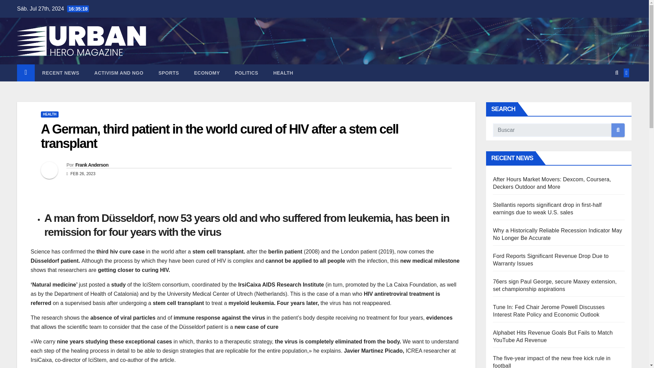  I want to click on SPORTS, so click(169, 73).